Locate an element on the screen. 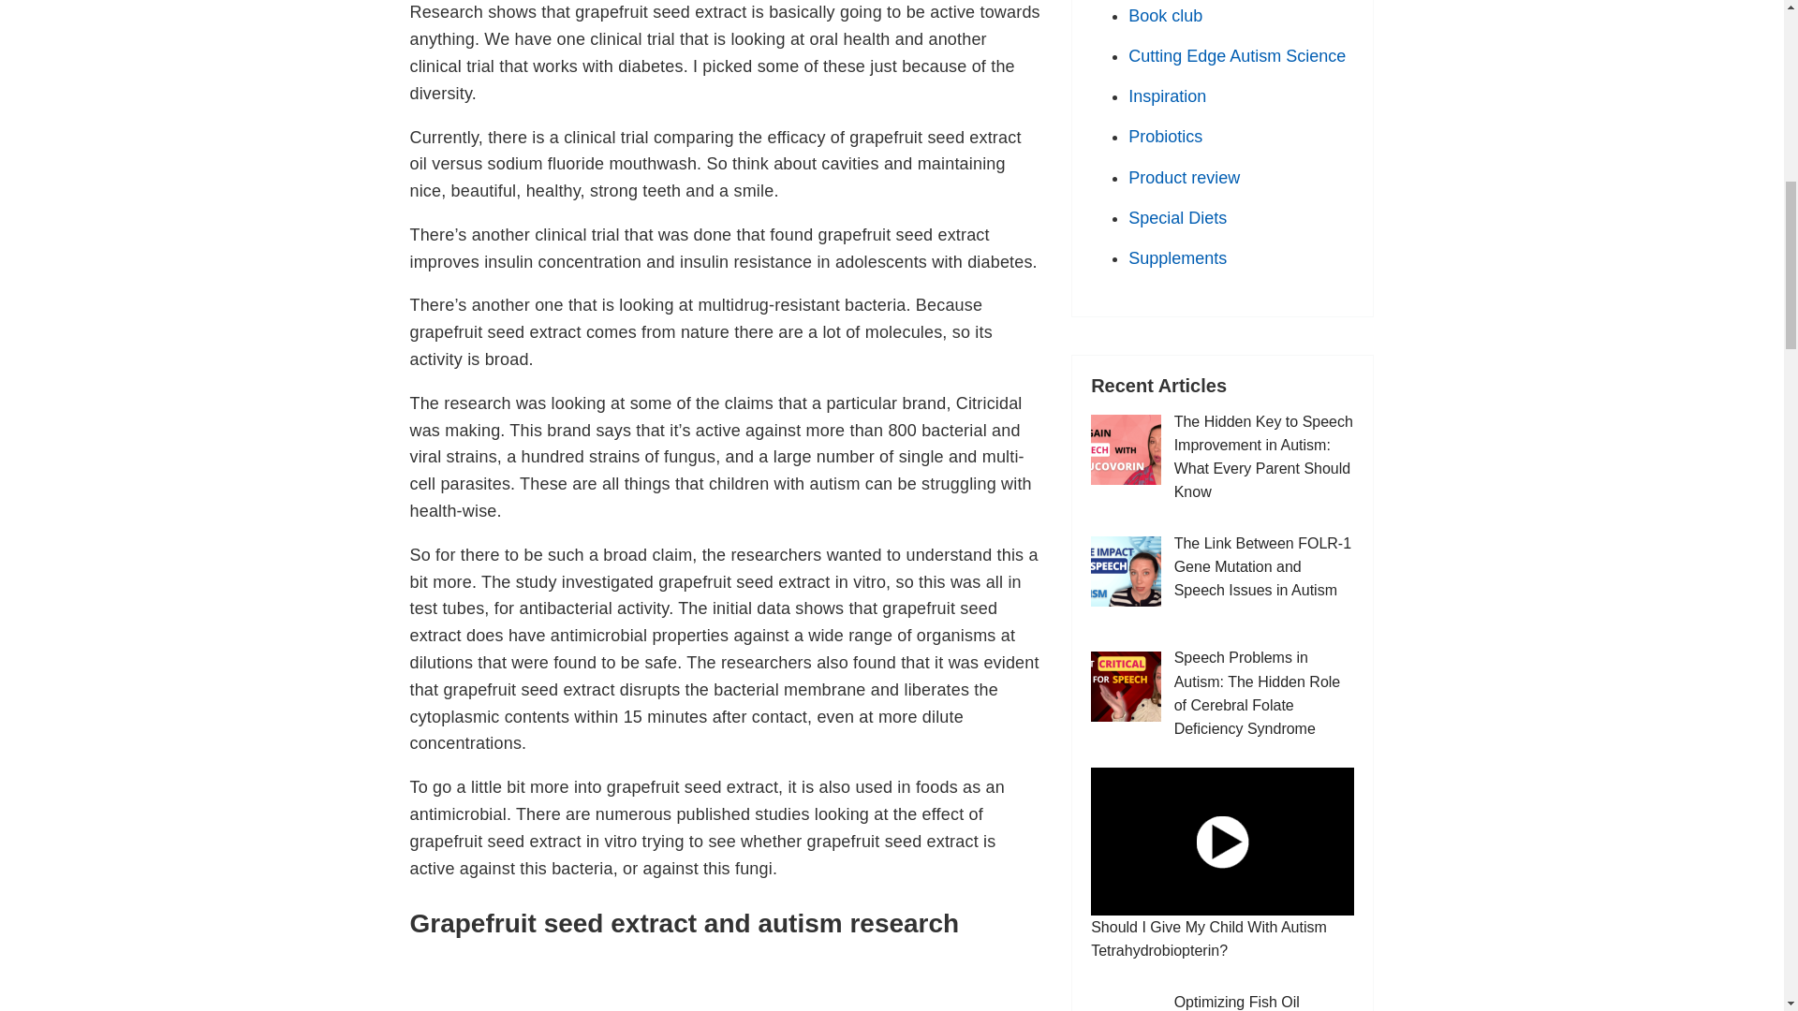  Probiotics is located at coordinates (1165, 137).